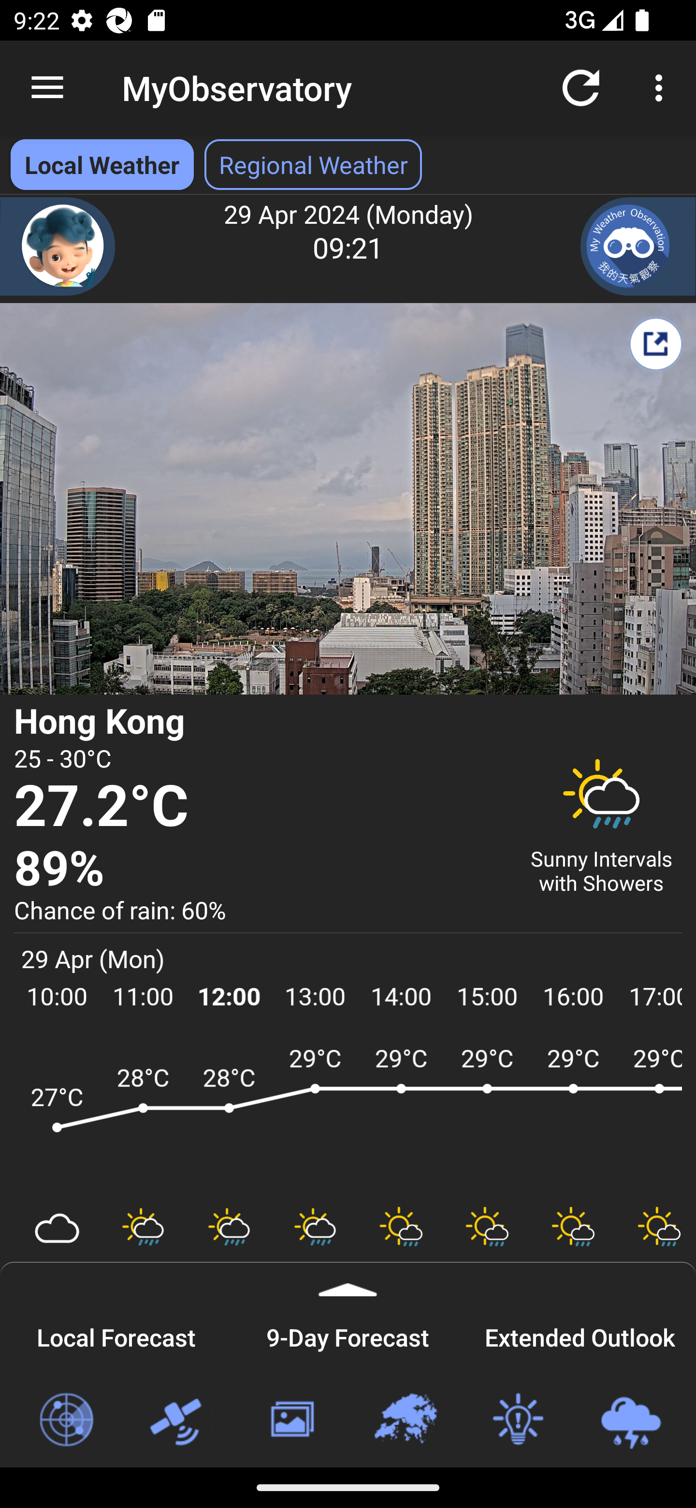  I want to click on Navigate up, so click(47, 88).